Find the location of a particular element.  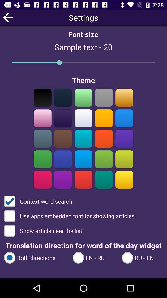

theme color option is located at coordinates (124, 138).